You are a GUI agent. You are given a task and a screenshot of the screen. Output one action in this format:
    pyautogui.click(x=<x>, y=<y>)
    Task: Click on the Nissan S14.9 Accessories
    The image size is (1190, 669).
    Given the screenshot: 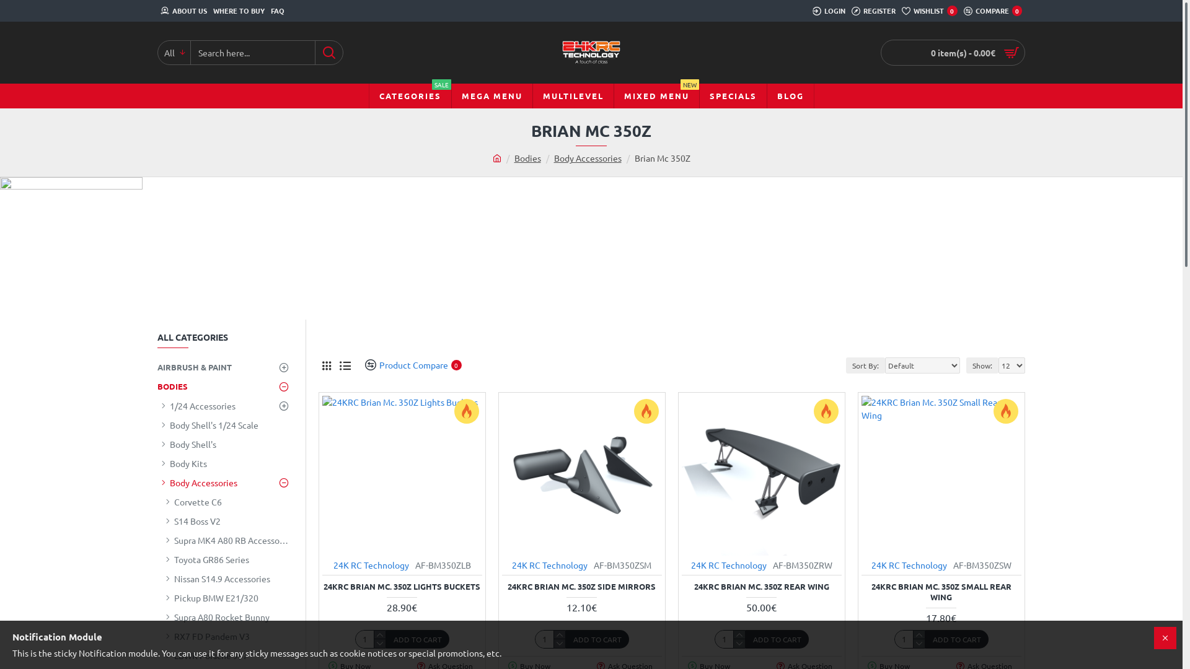 What is the action you would take?
    pyautogui.click(x=226, y=579)
    